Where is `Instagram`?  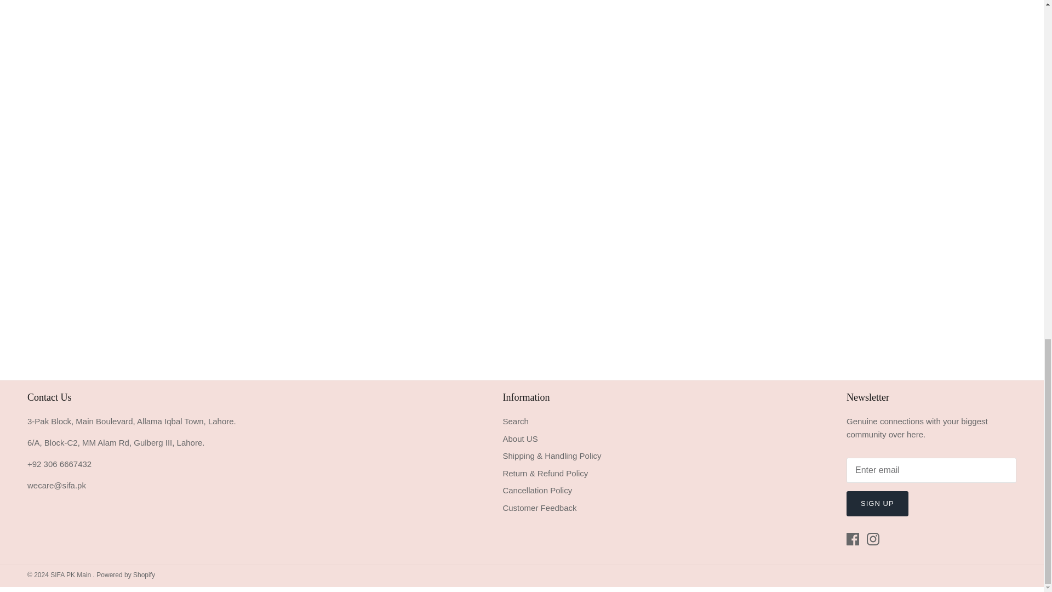 Instagram is located at coordinates (873, 539).